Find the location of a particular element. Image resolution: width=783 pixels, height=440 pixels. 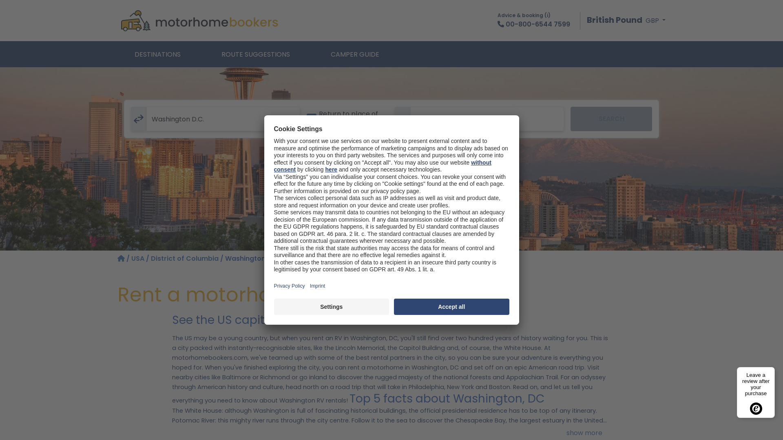

DESTINATIONS is located at coordinates (157, 54).